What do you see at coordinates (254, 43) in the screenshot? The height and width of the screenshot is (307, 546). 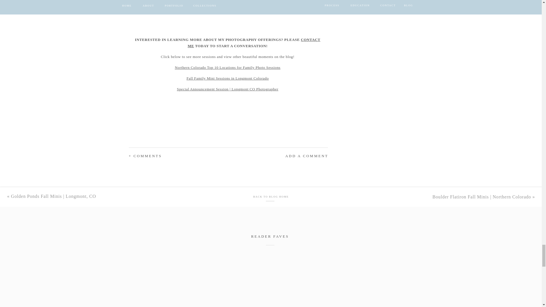 I see `CONTACT ME` at bounding box center [254, 43].